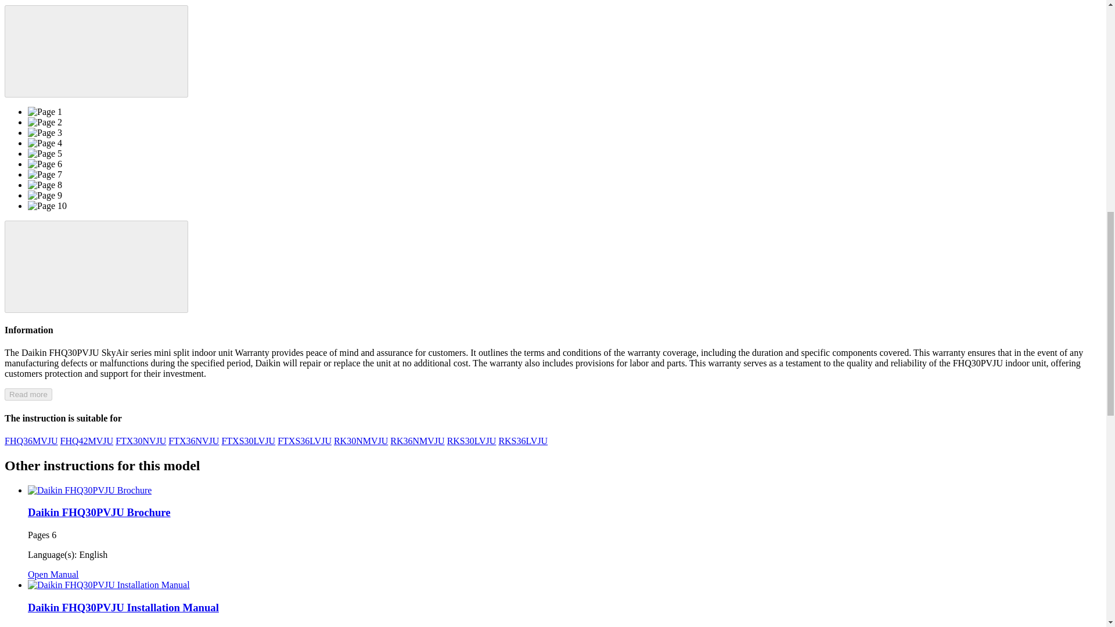  Describe the element at coordinates (123, 607) in the screenshot. I see `Daikin FHQ30PVJU Installation Manual` at that location.